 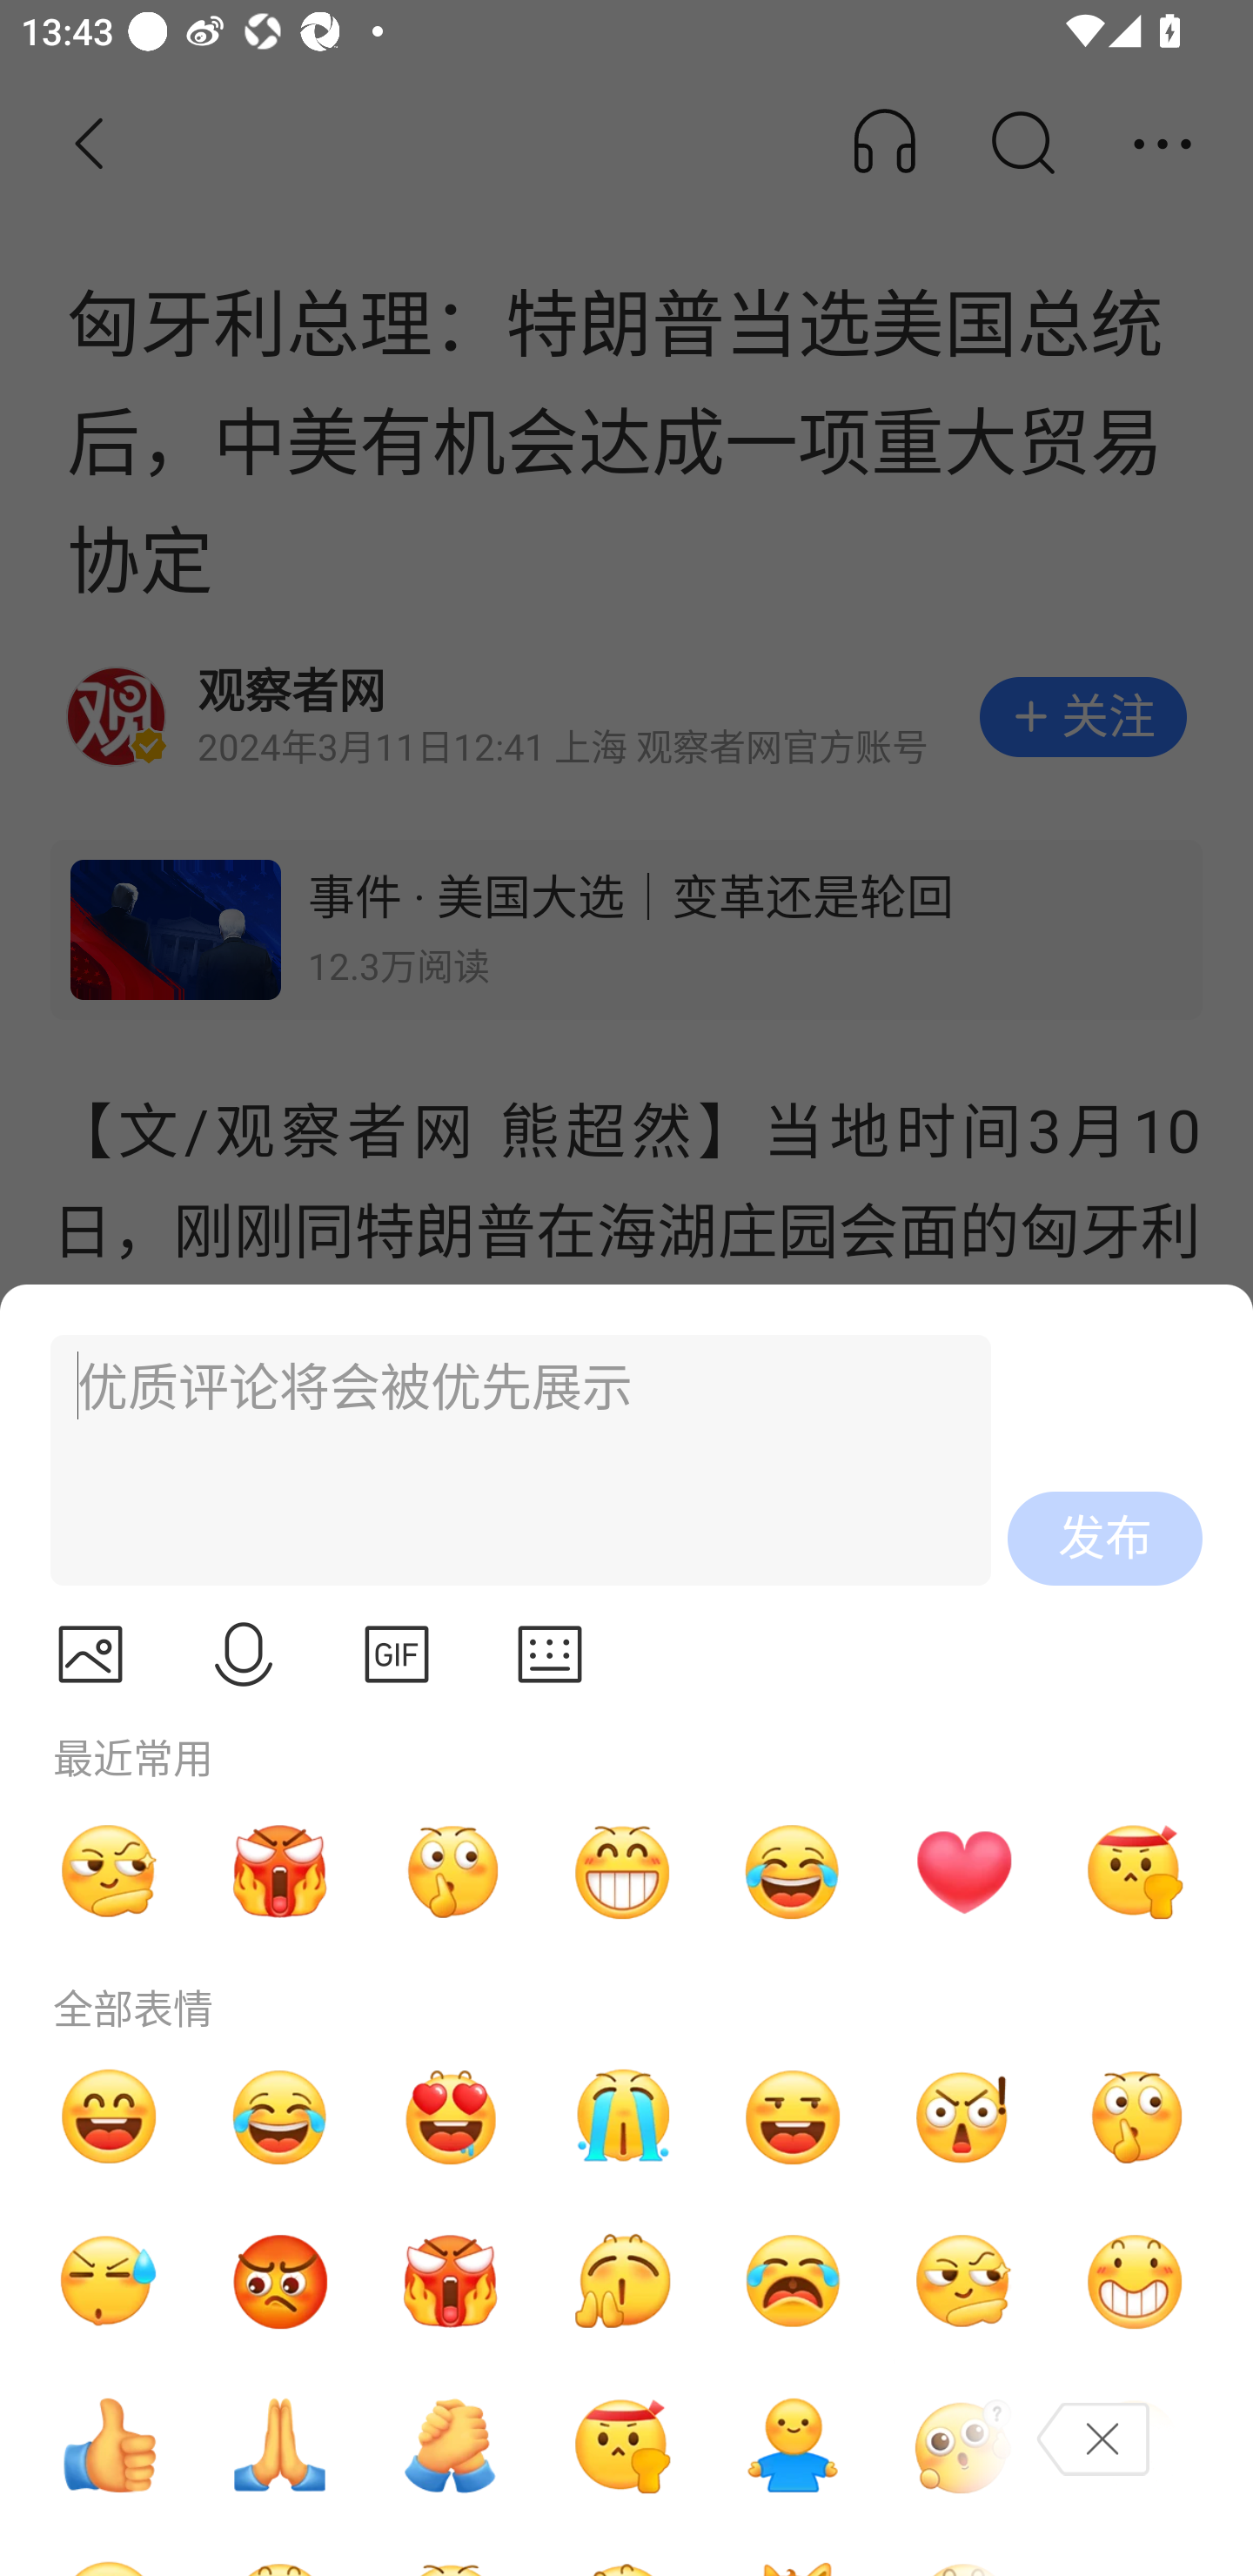 What do you see at coordinates (621, 1871) in the screenshot?
I see `呲牙` at bounding box center [621, 1871].